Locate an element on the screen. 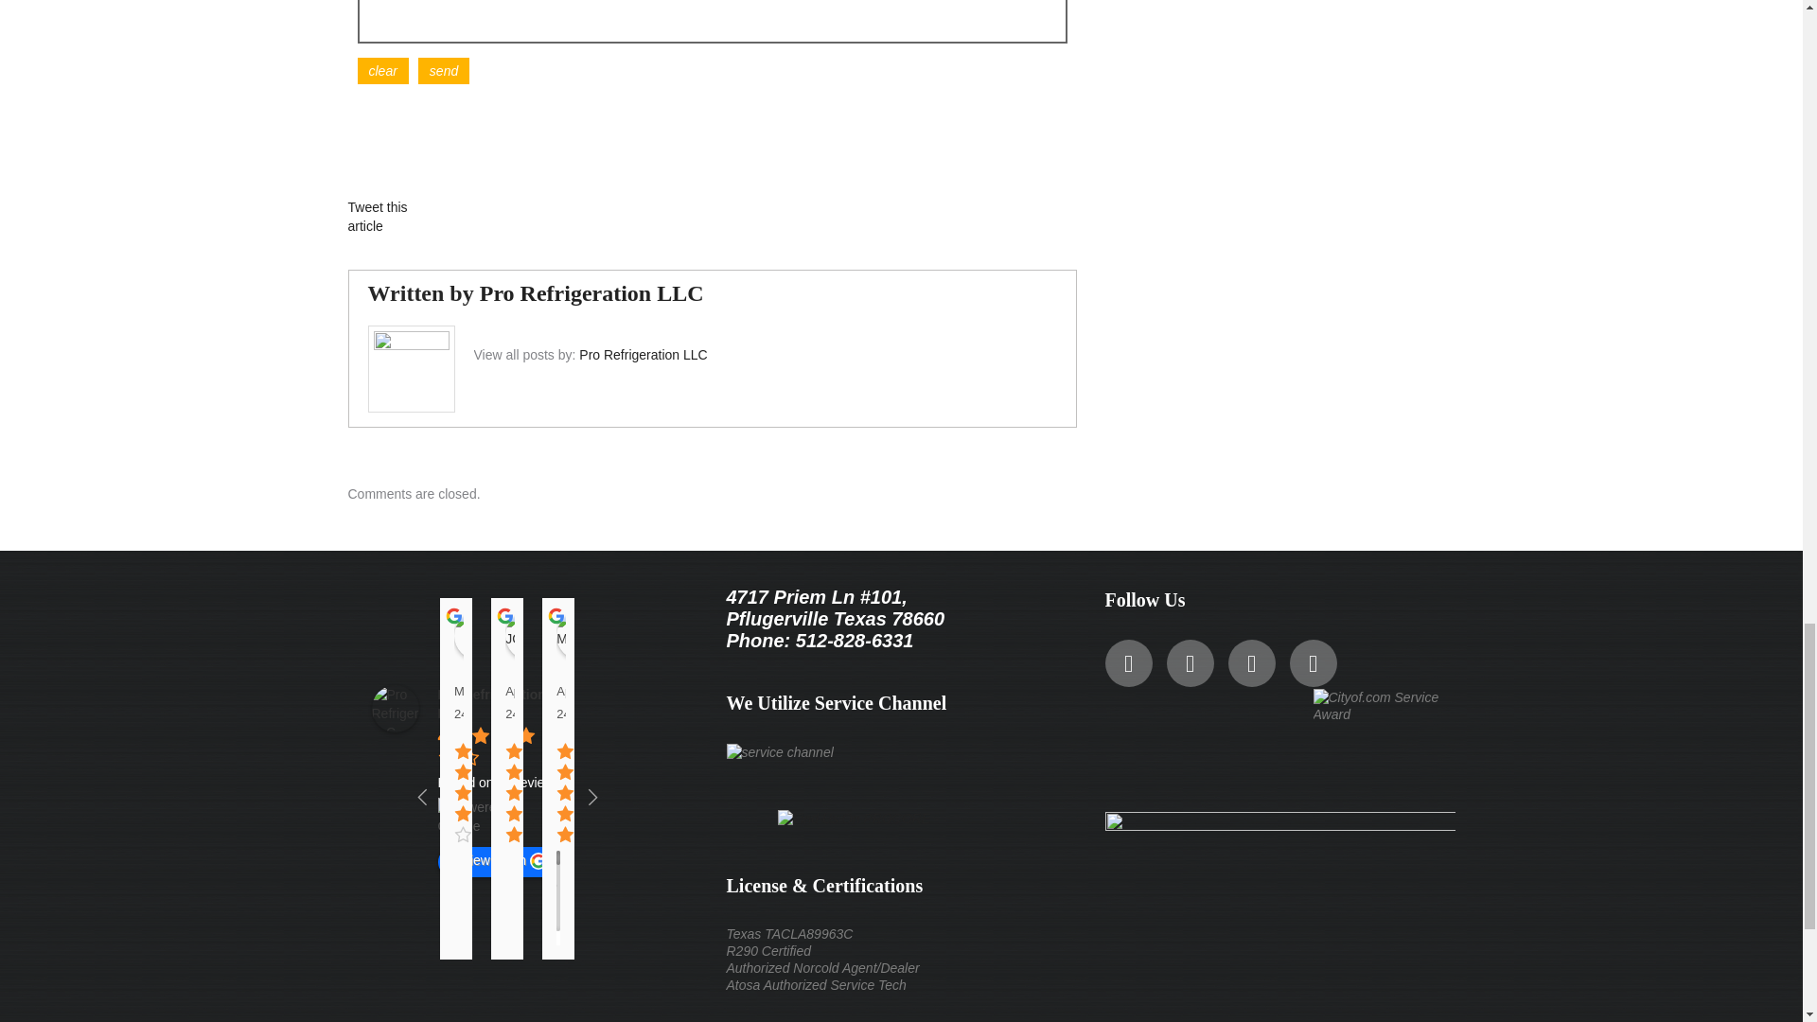 The width and height of the screenshot is (1817, 1022). Ly is located at coordinates (477, 635).